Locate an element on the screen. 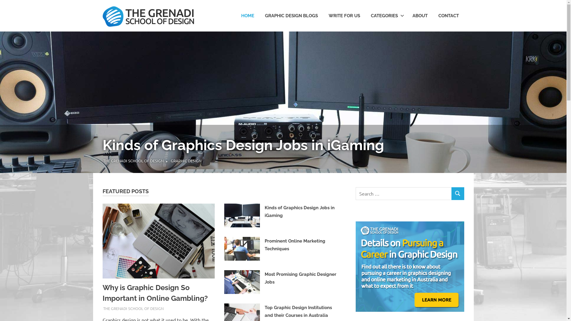 The image size is (571, 321). 6 OCTOBER 2022 is located at coordinates (419, 160).